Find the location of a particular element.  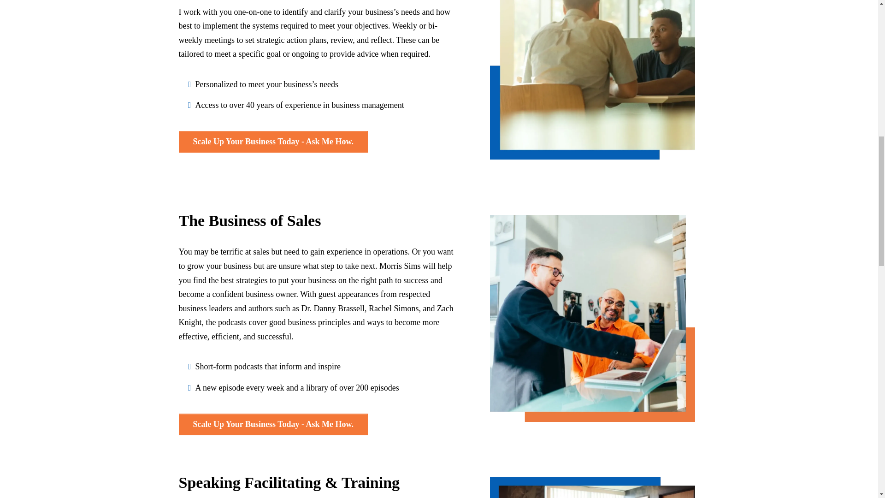

Scale Up Your Business Today - Ask Me How. is located at coordinates (273, 424).